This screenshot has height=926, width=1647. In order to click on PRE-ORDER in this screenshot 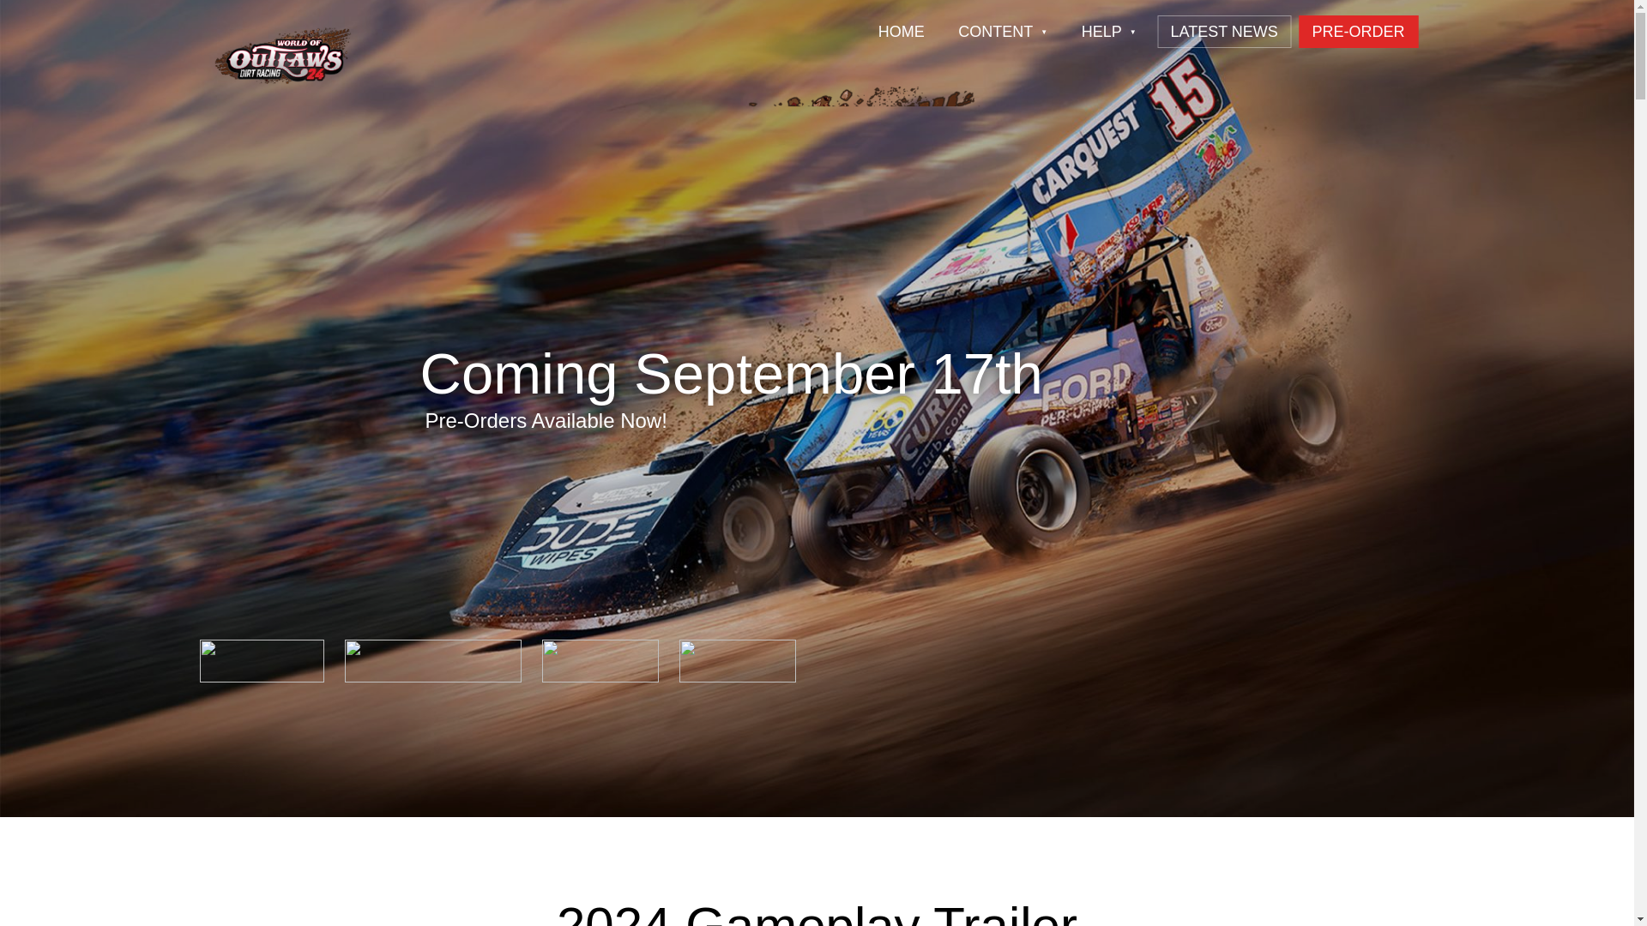, I will do `click(1357, 32)`.